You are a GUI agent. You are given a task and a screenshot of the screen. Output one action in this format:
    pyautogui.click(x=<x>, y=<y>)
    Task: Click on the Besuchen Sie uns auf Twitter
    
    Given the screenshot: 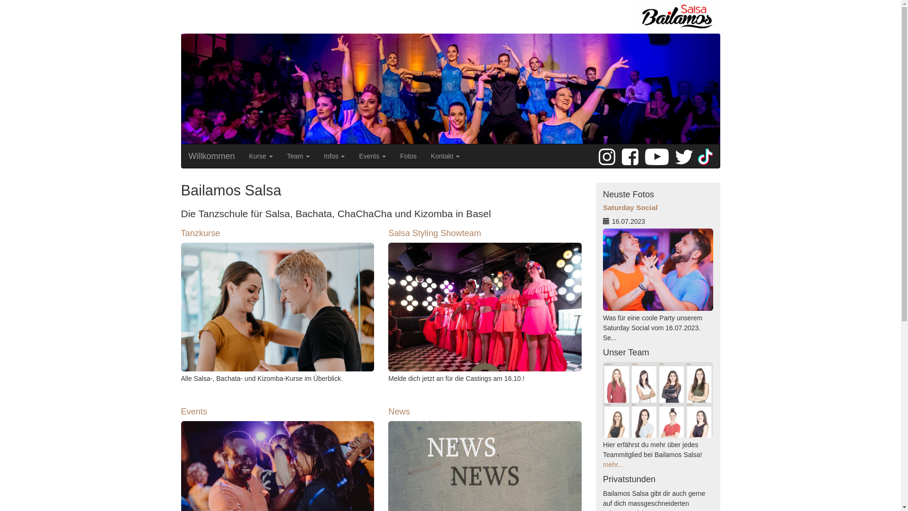 What is the action you would take?
    pyautogui.click(x=685, y=155)
    